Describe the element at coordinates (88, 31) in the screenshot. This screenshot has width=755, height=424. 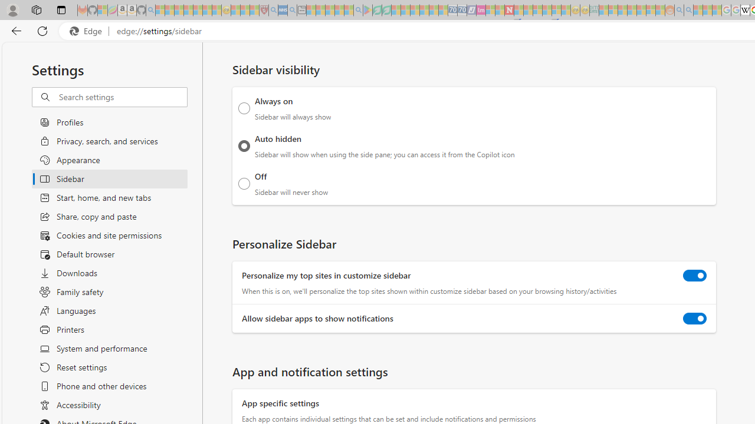
I see `Edge` at that location.